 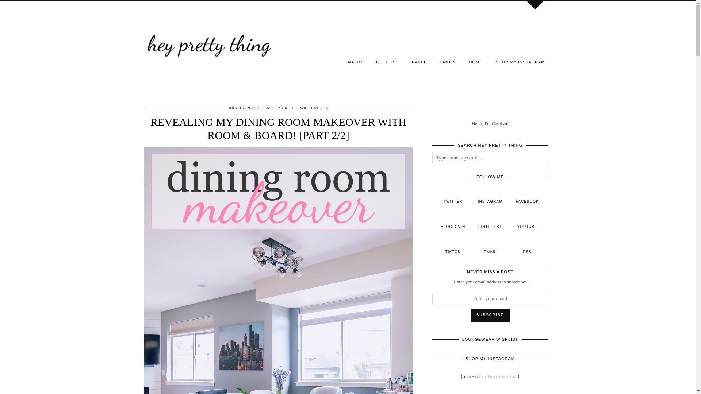 What do you see at coordinates (490, 315) in the screenshot?
I see `Subscribe` at bounding box center [490, 315].